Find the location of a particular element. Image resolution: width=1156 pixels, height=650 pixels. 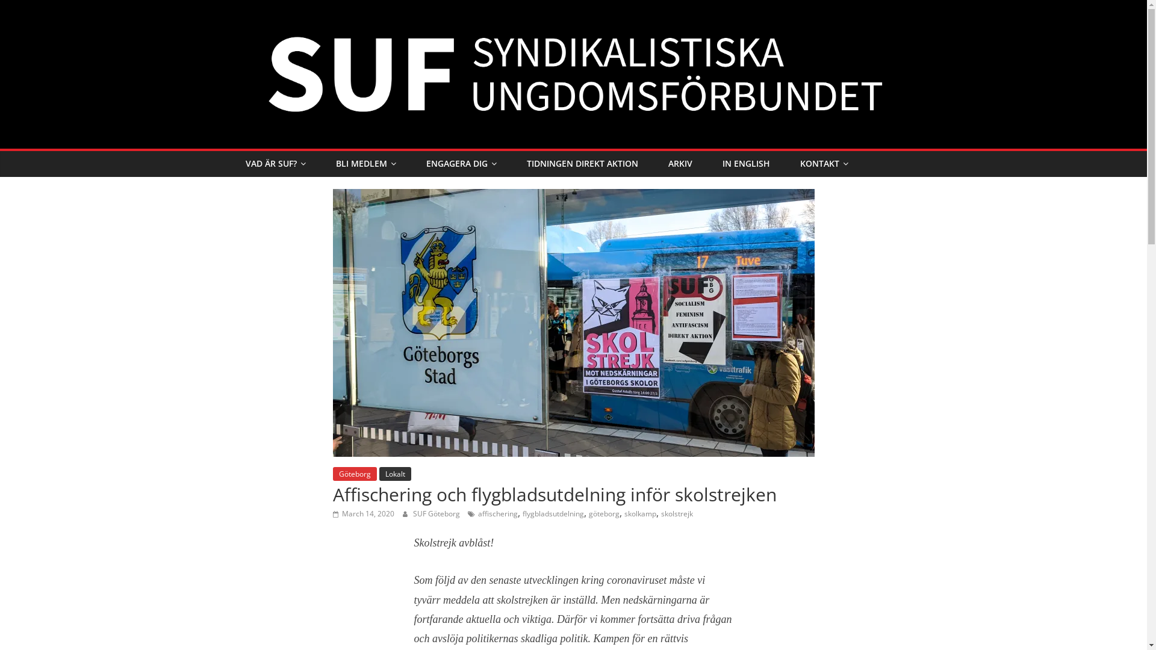

flygbladsutdelning is located at coordinates (553, 514).